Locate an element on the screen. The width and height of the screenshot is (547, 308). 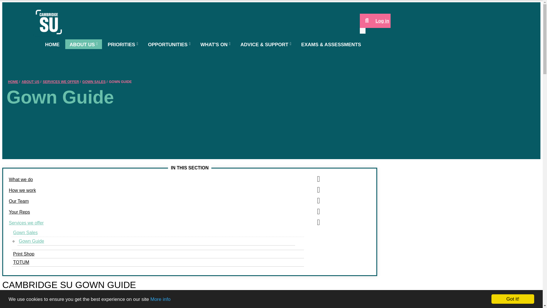
WHAT'S ON is located at coordinates (215, 44).